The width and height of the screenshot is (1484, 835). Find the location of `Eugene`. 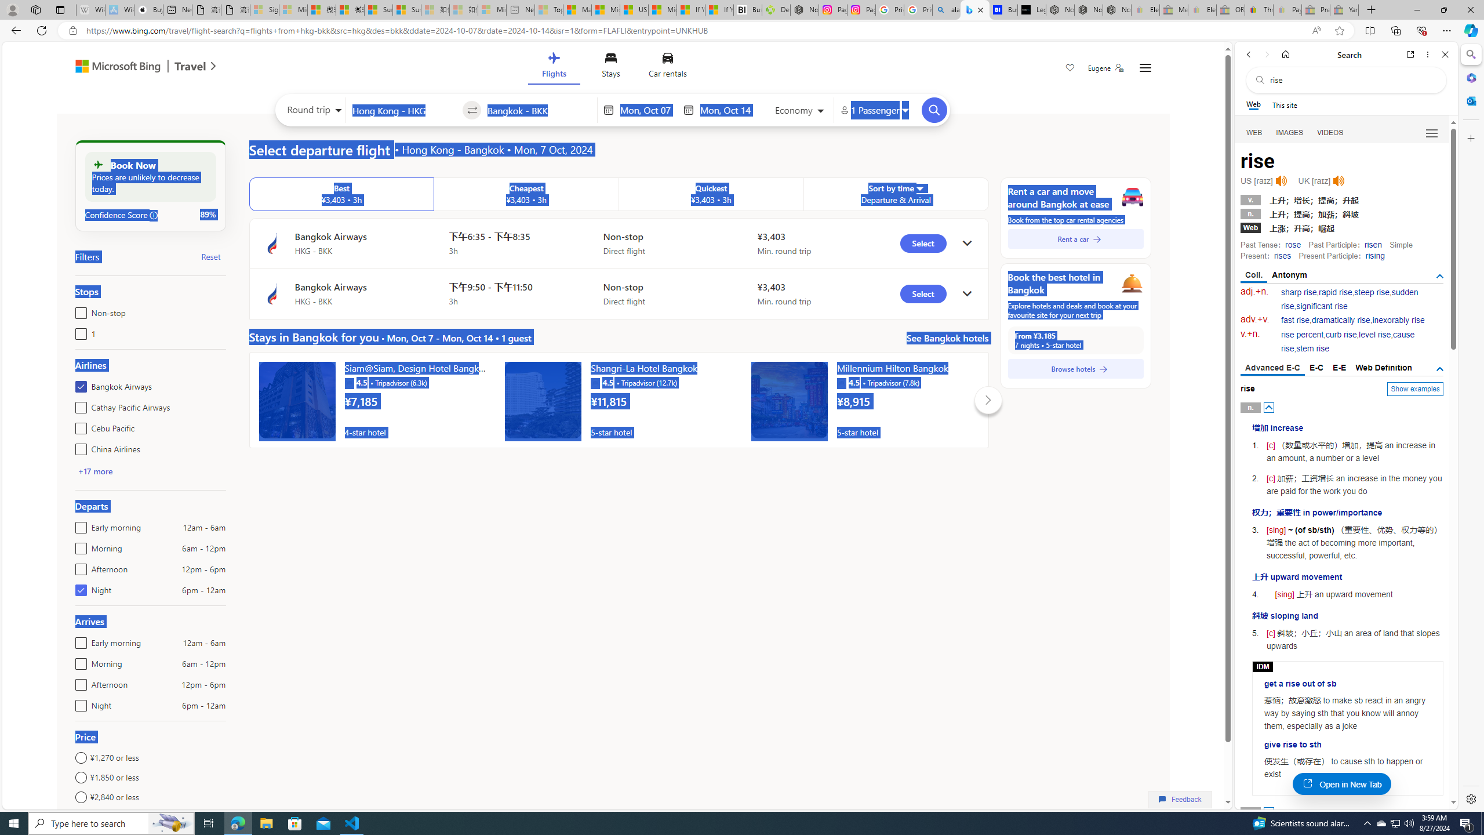

Eugene is located at coordinates (1105, 68).